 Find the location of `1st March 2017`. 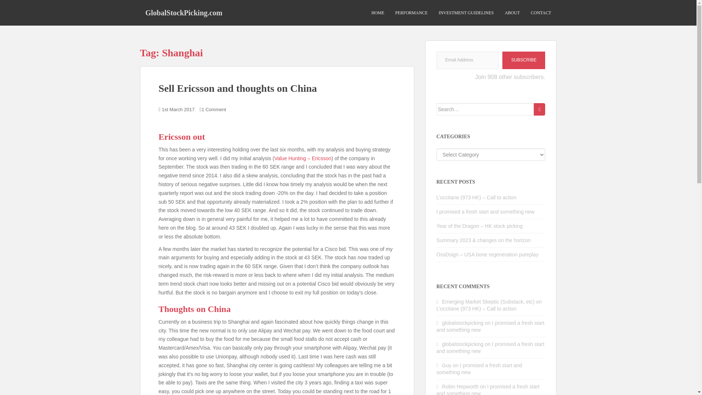

1st March 2017 is located at coordinates (178, 109).